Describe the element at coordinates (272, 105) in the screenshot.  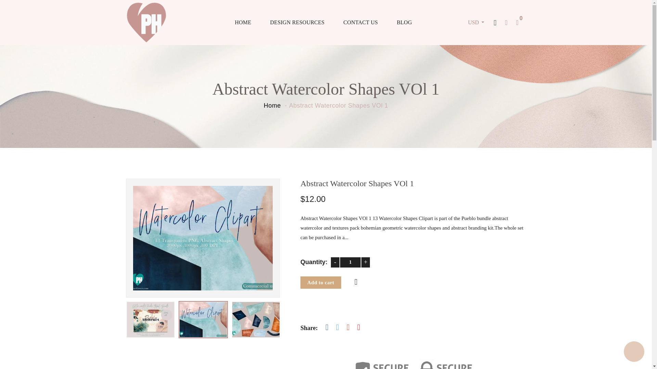
I see `Home` at that location.